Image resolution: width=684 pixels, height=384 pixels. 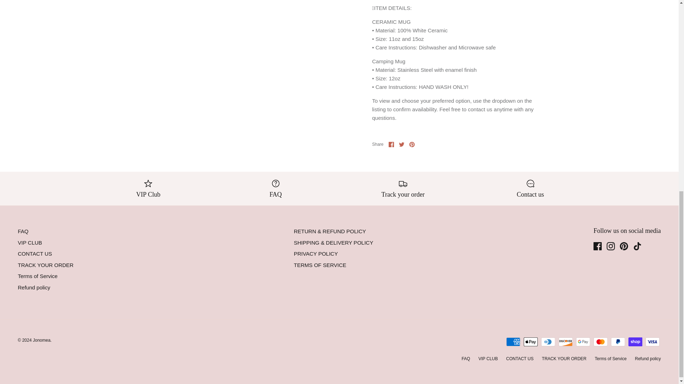 What do you see at coordinates (623, 246) in the screenshot?
I see `Pinterest` at bounding box center [623, 246].